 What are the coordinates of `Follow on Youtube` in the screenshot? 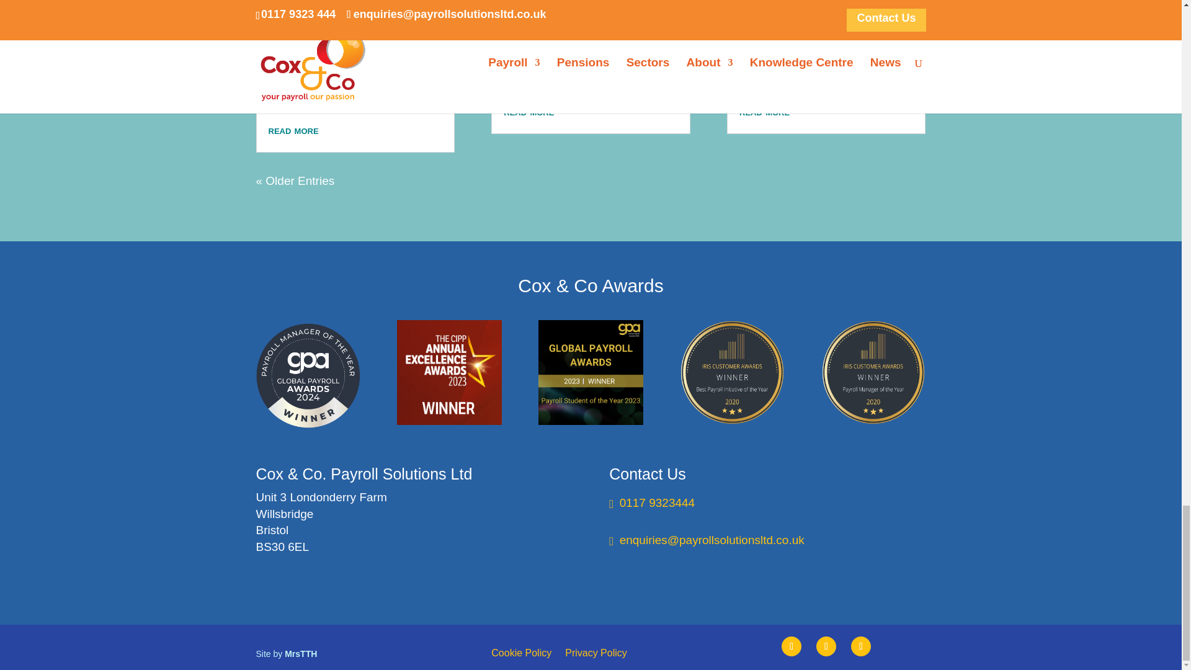 It's located at (826, 646).